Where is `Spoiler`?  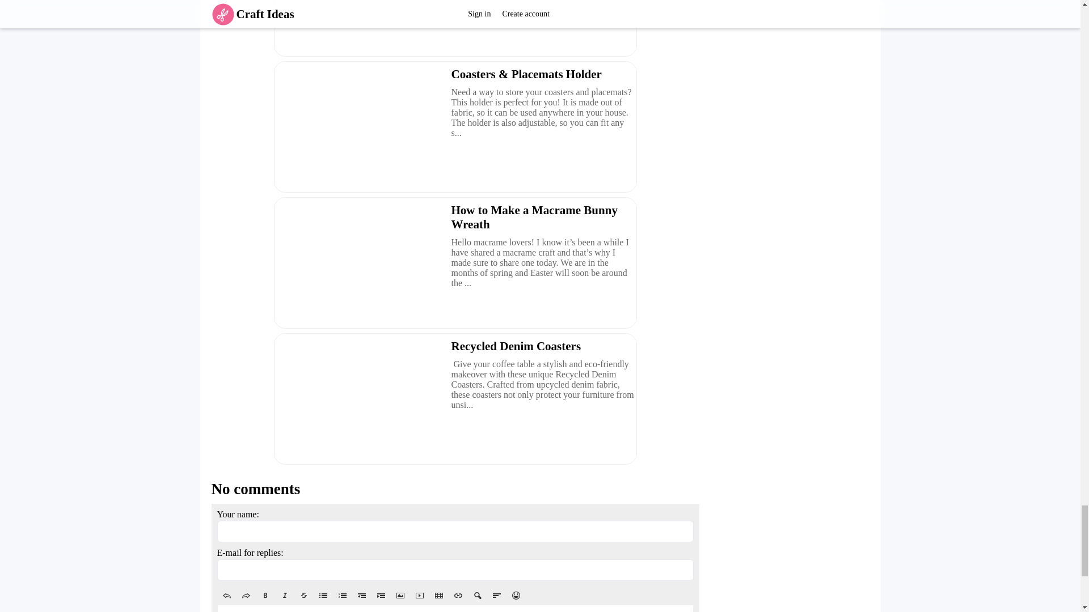 Spoiler is located at coordinates (476, 595).